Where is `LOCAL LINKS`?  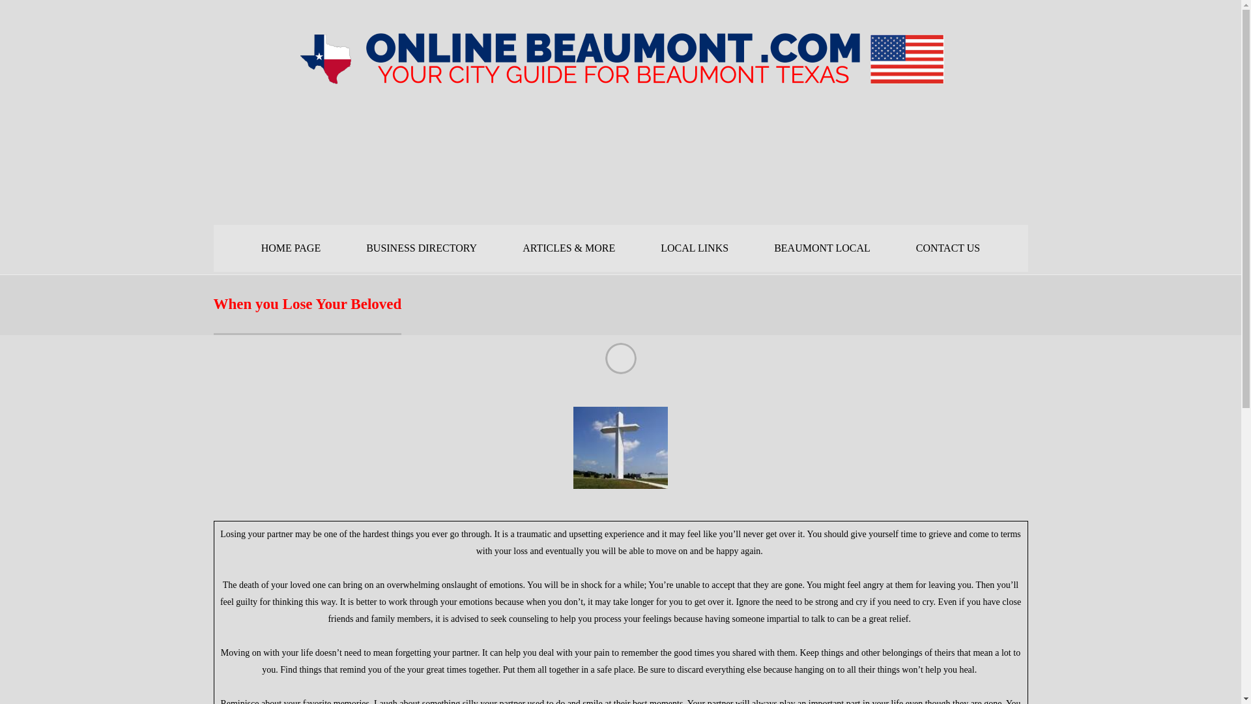
LOCAL LINKS is located at coordinates (695, 248).